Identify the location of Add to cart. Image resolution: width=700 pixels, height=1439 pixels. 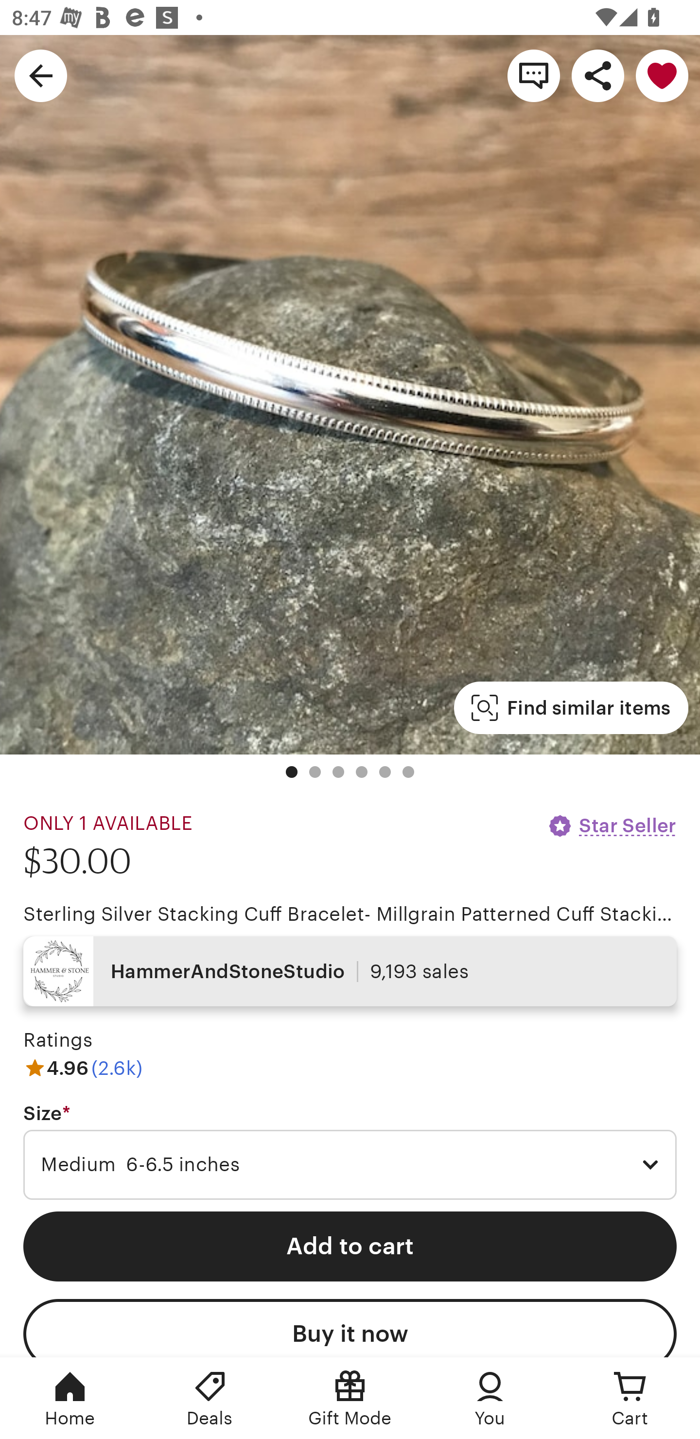
(350, 1246).